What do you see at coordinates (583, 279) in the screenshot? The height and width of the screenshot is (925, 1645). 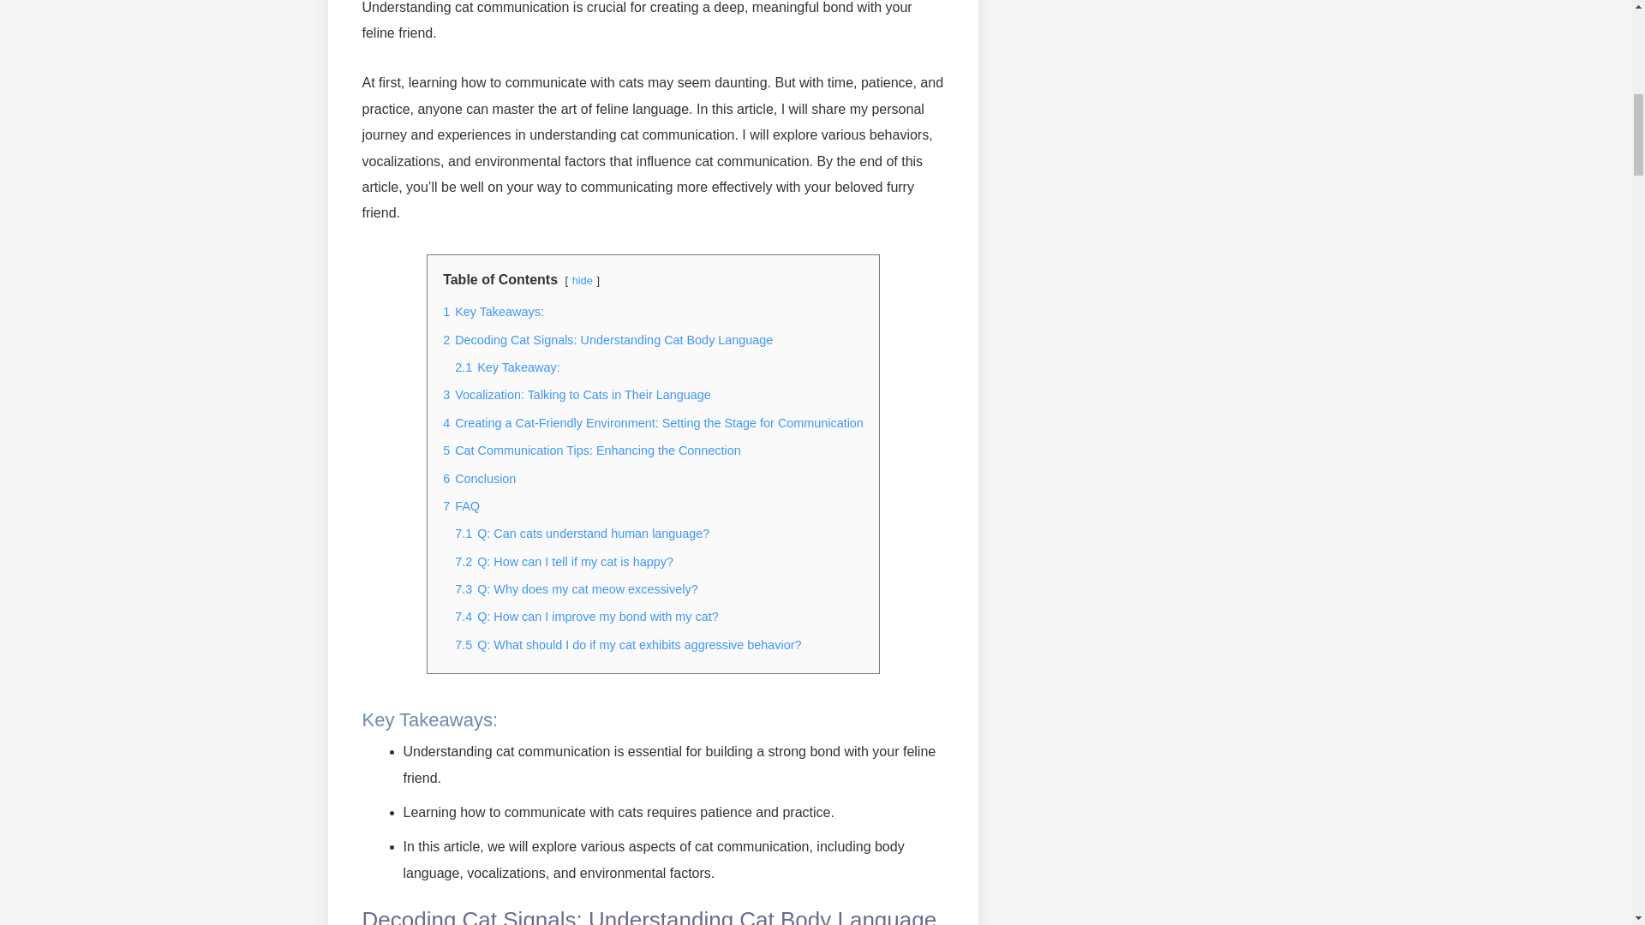 I see `hide` at bounding box center [583, 279].